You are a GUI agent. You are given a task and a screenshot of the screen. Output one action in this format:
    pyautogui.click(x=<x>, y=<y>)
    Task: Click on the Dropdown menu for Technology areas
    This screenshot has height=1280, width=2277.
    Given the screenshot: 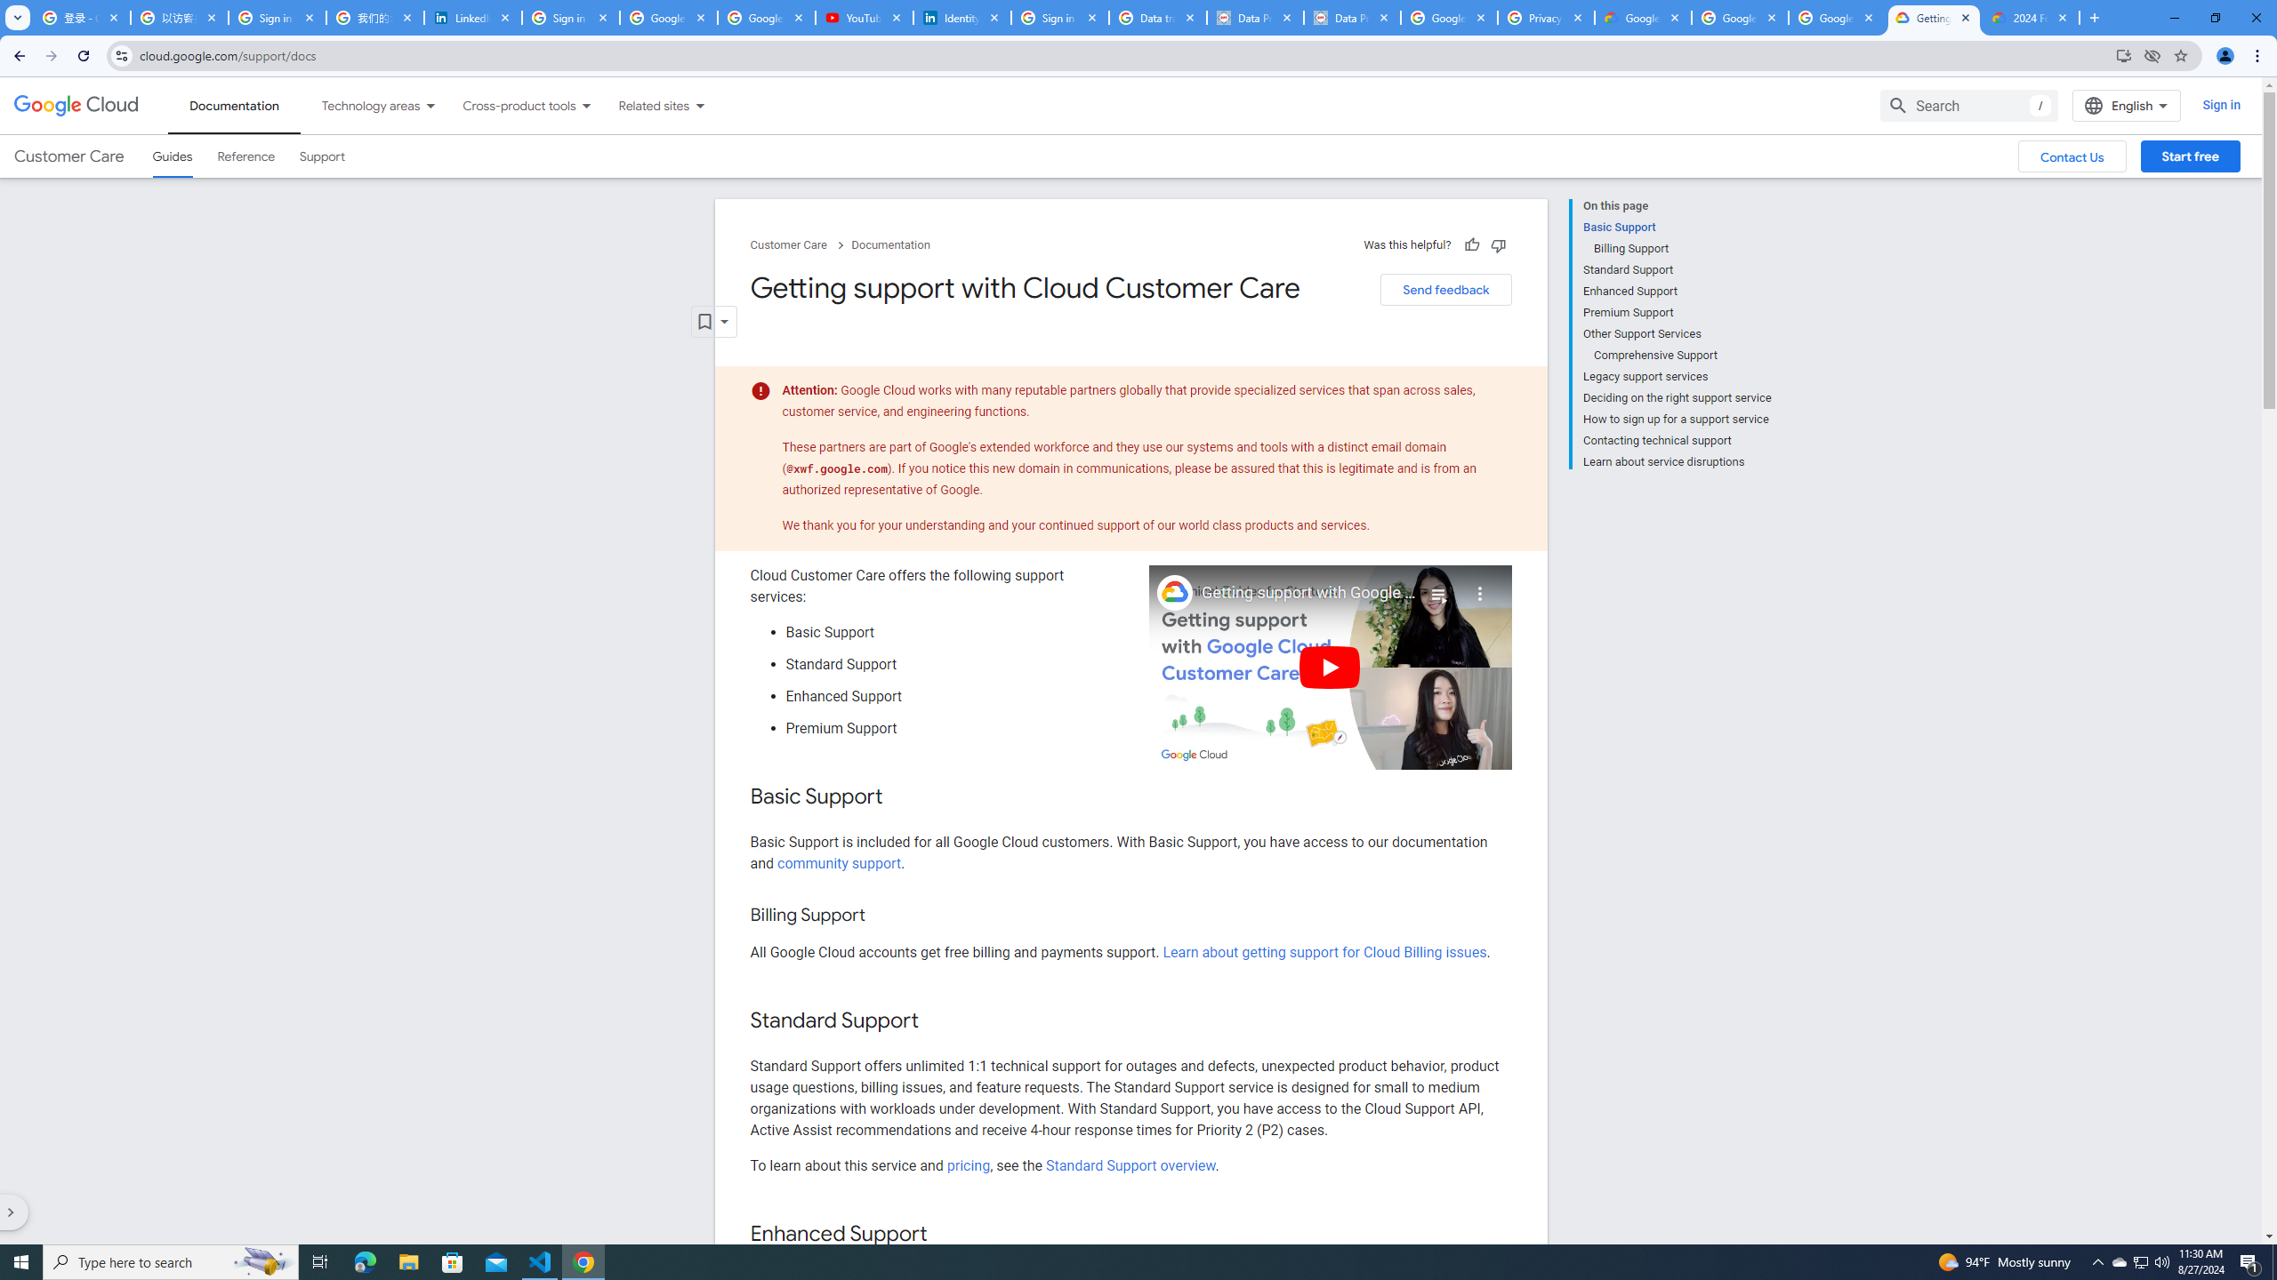 What is the action you would take?
    pyautogui.click(x=430, y=105)
    